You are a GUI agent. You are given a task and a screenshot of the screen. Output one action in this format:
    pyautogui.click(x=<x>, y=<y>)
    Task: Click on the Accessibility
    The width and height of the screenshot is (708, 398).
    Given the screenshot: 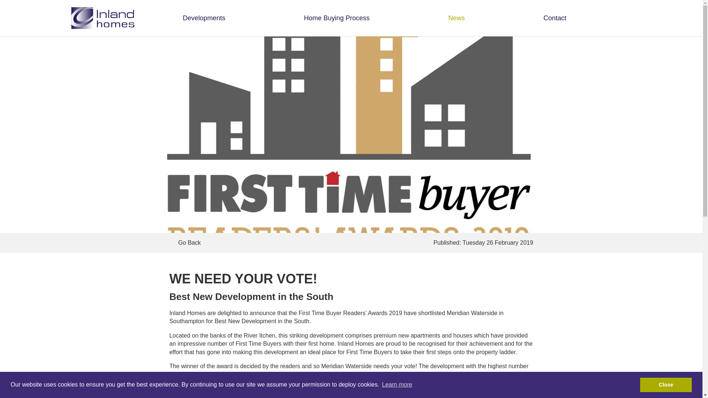 What is the action you would take?
    pyautogui.click(x=207, y=368)
    